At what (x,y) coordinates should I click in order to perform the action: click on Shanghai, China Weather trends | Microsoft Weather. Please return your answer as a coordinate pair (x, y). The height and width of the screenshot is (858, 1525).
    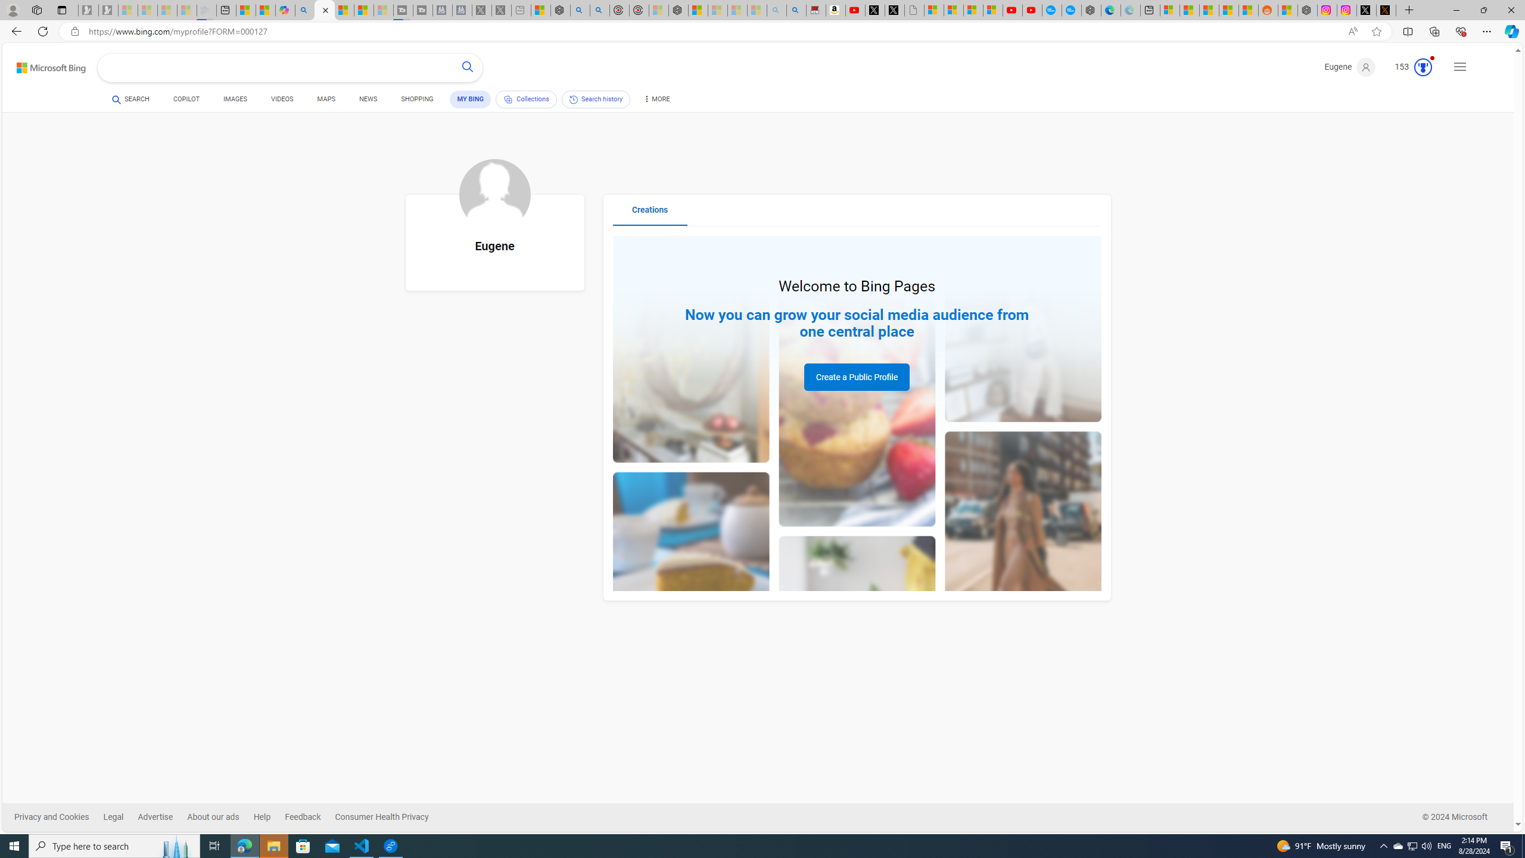
    Looking at the image, I should click on (1249, 10).